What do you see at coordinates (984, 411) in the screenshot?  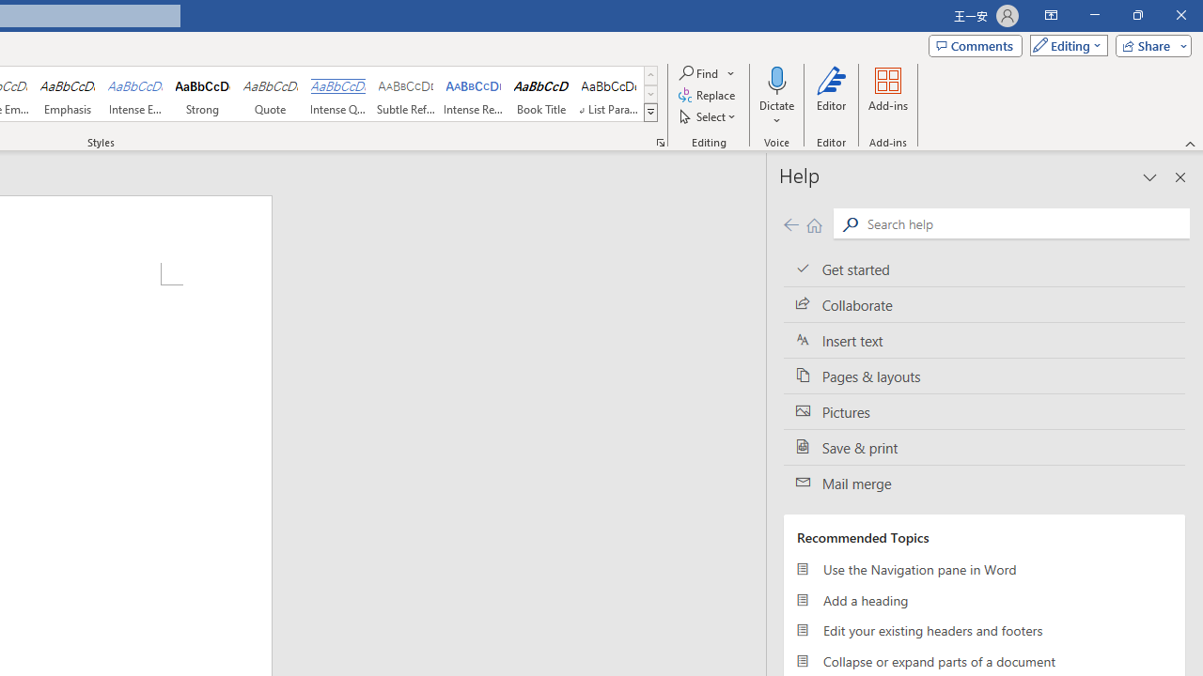 I see `Pictures` at bounding box center [984, 411].